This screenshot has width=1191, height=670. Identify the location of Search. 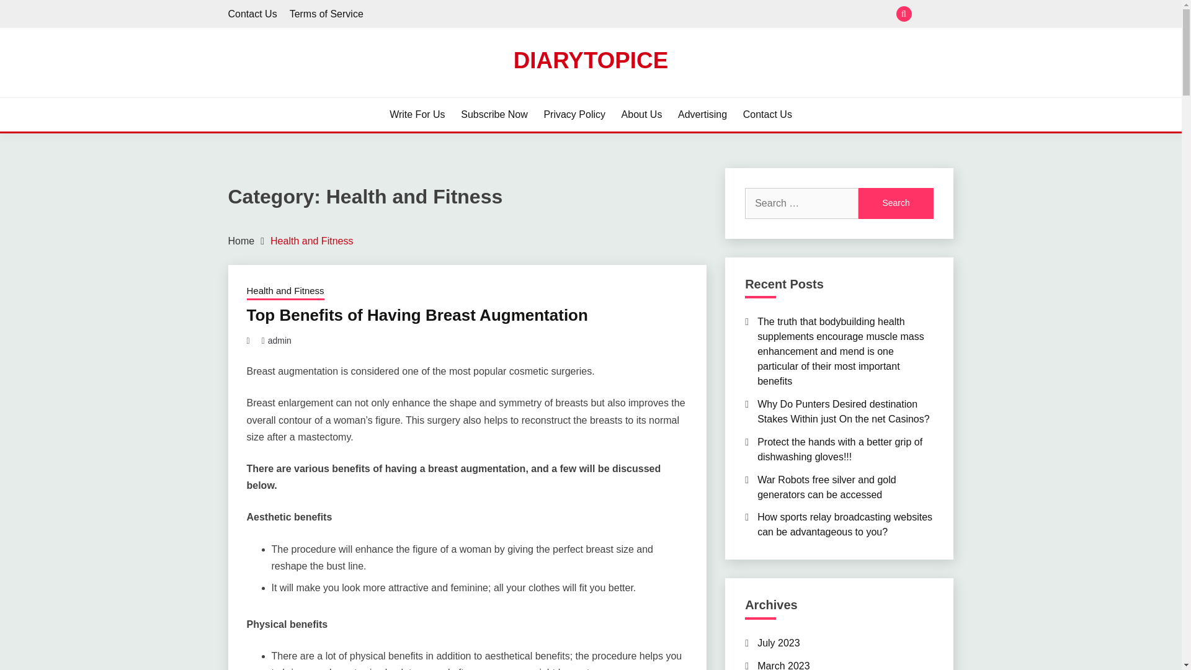
(681, 15).